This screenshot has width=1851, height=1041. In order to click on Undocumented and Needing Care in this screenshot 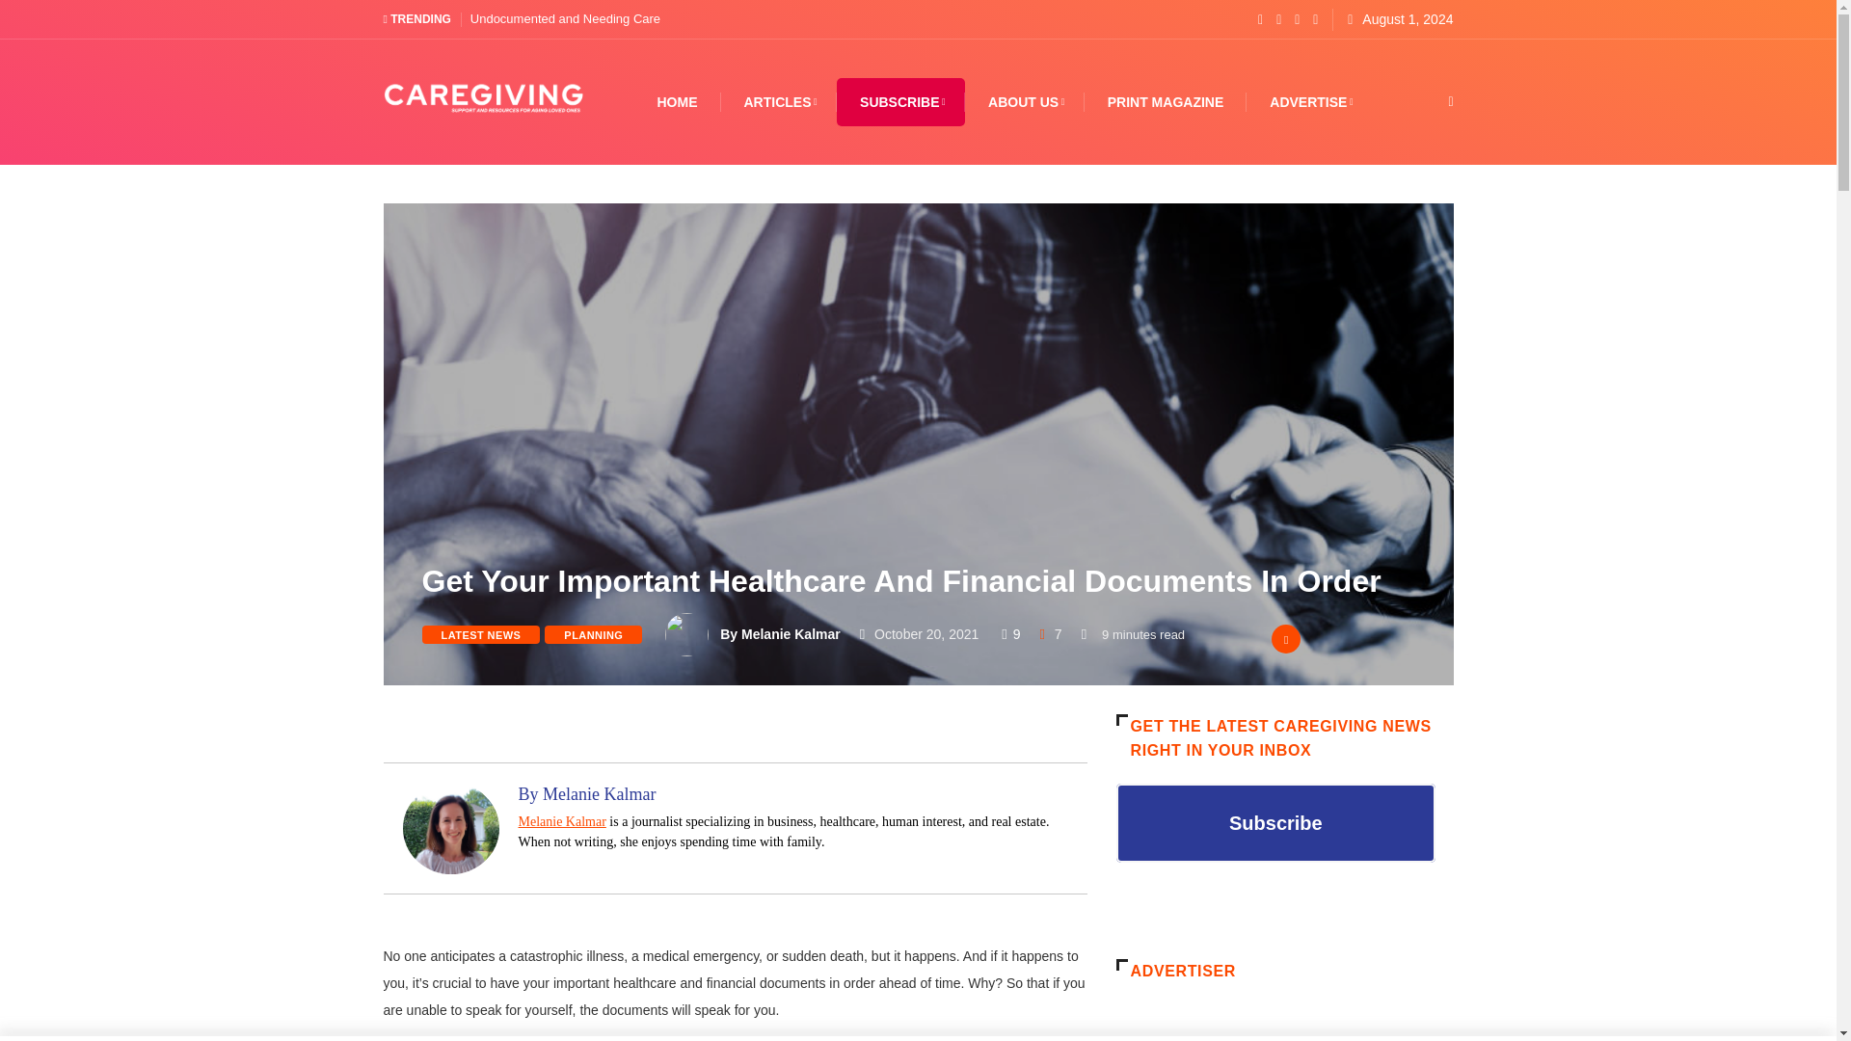, I will do `click(565, 18)`.